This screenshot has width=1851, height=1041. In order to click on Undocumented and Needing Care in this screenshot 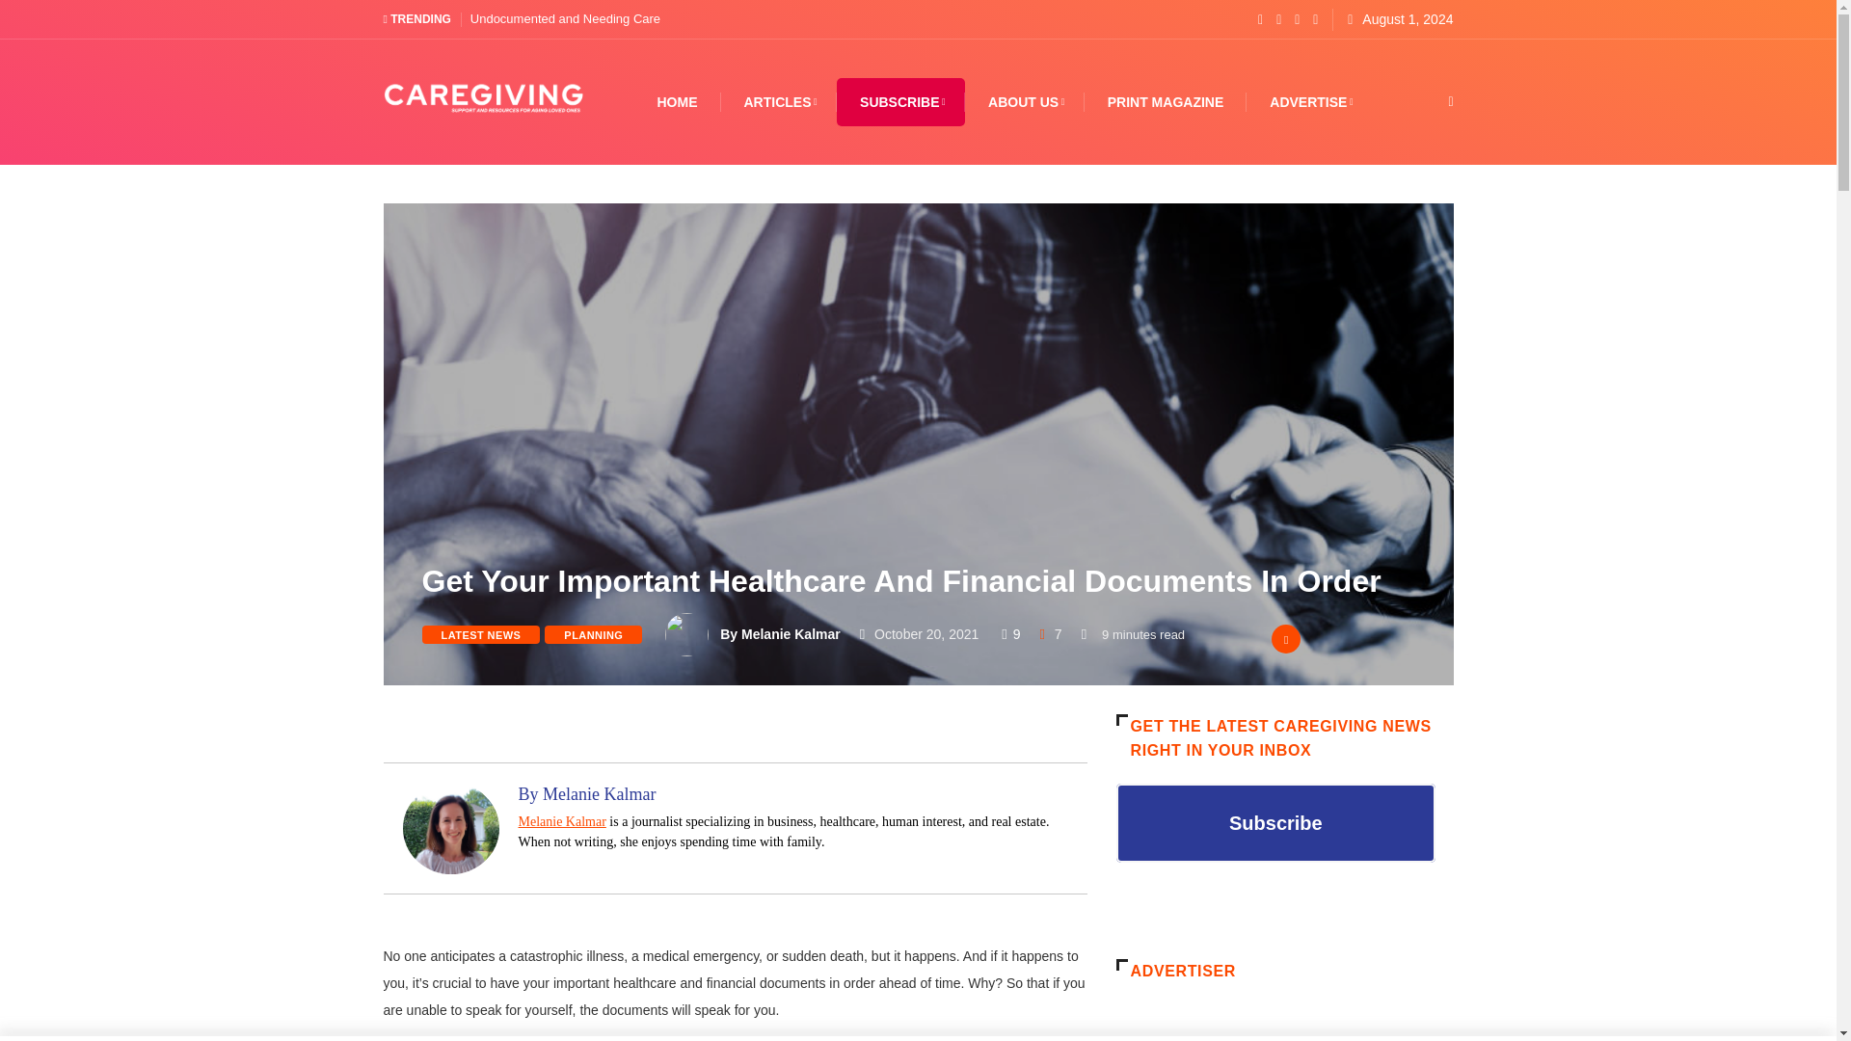, I will do `click(565, 18)`.